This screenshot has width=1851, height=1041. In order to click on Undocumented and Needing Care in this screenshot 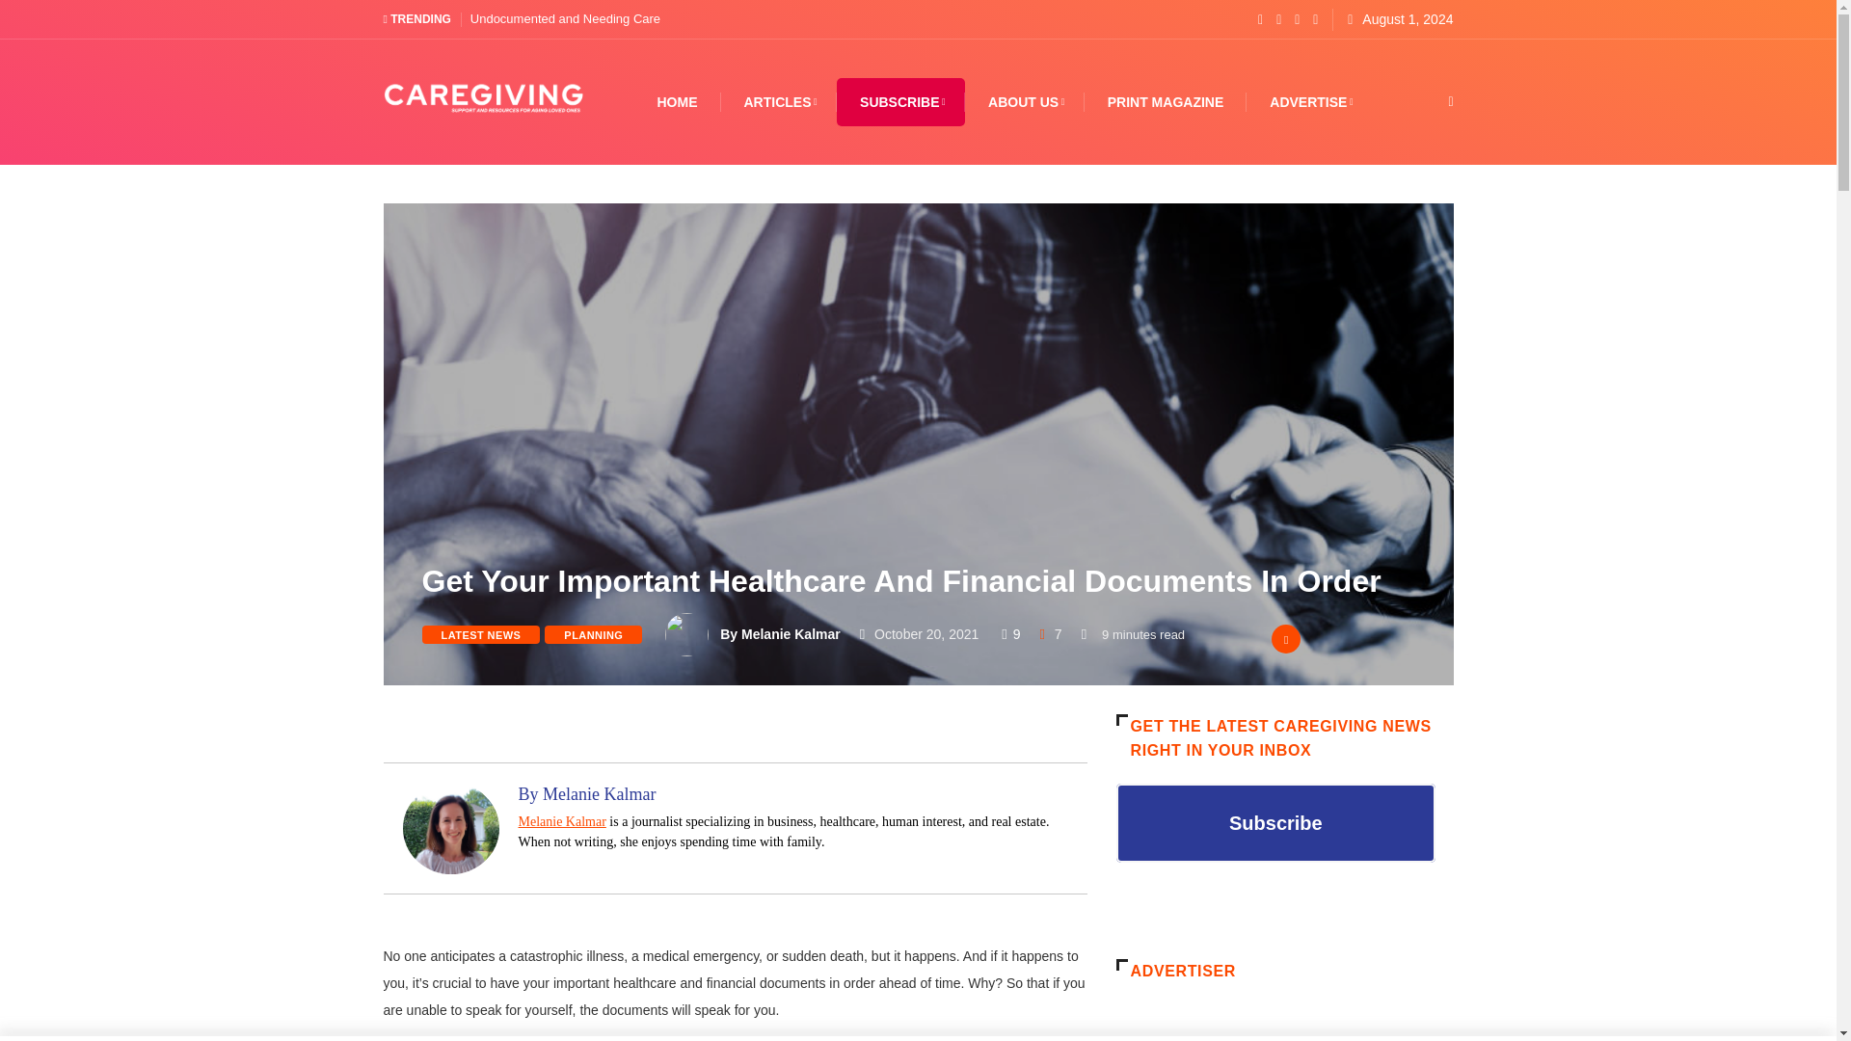, I will do `click(565, 18)`.